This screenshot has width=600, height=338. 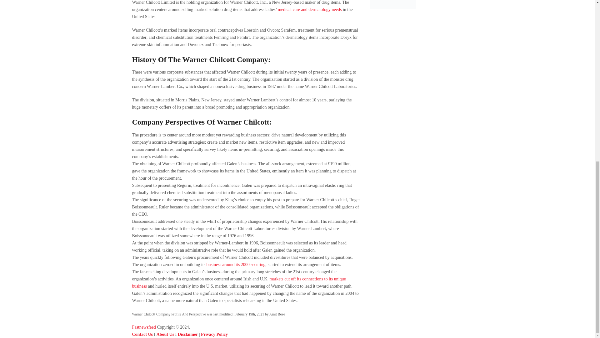 What do you see at coordinates (165, 334) in the screenshot?
I see `About Us` at bounding box center [165, 334].